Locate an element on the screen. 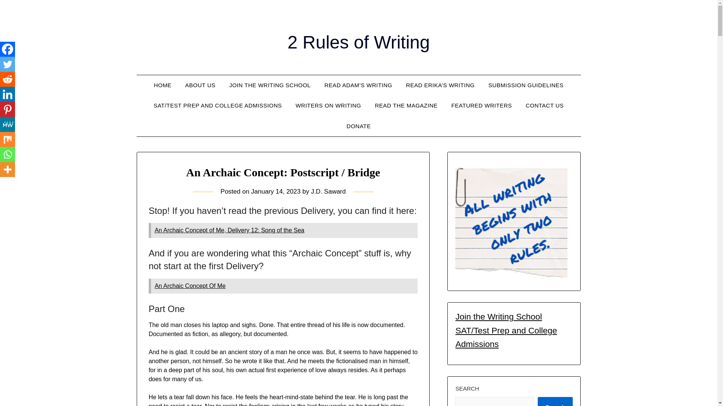 The width and height of the screenshot is (723, 406). HOME is located at coordinates (162, 85).